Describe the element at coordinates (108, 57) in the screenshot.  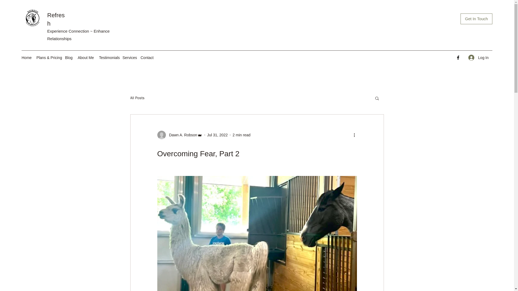
I see `Testimonials` at that location.